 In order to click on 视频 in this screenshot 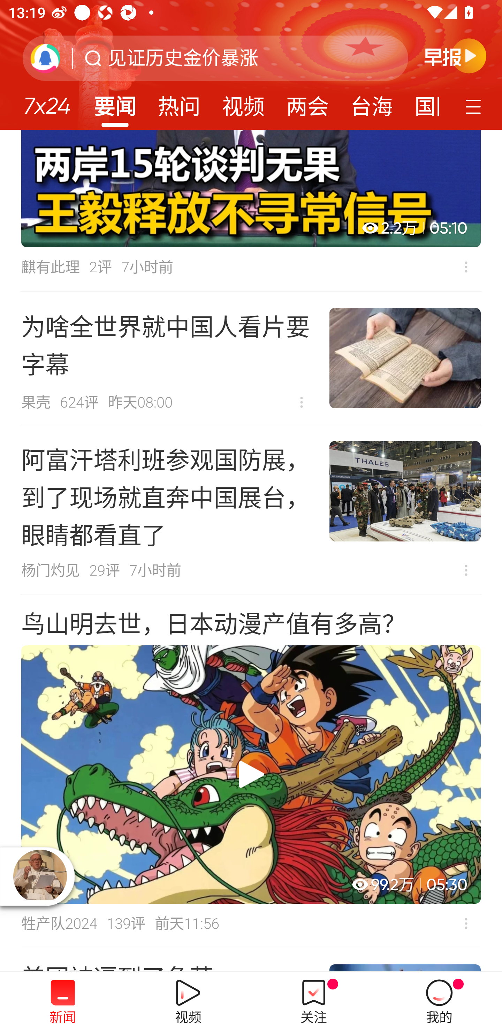, I will do `click(243, 103)`.